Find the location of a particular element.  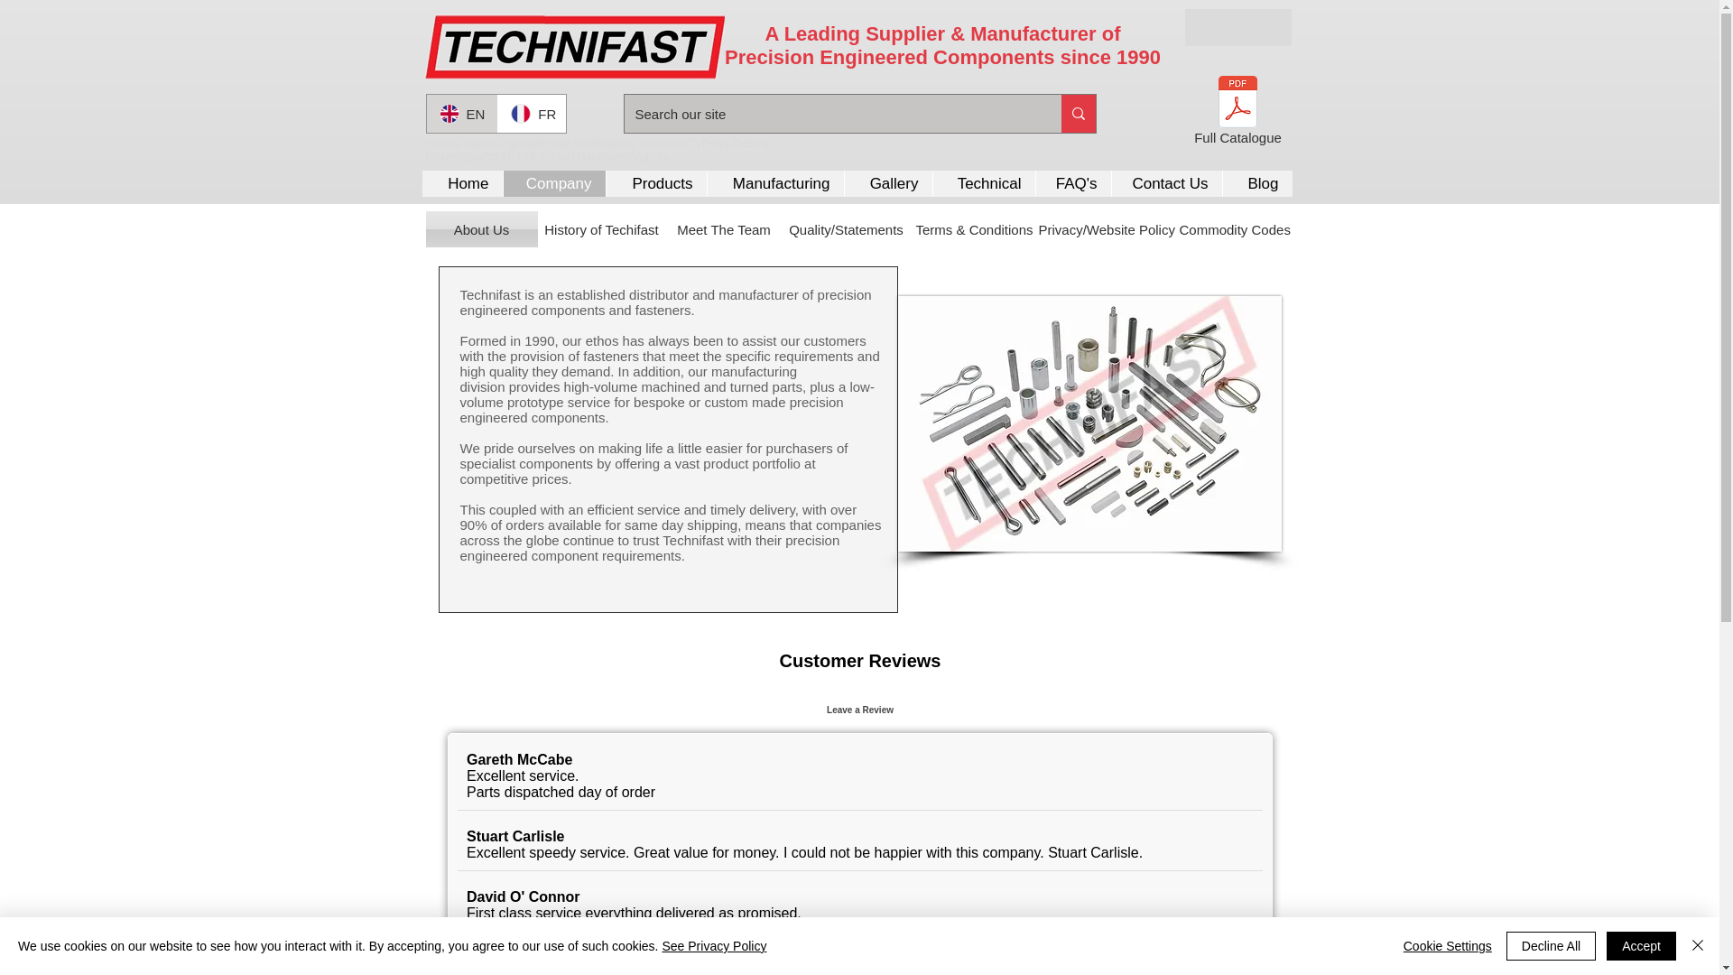

History of Techifast is located at coordinates (601, 229).